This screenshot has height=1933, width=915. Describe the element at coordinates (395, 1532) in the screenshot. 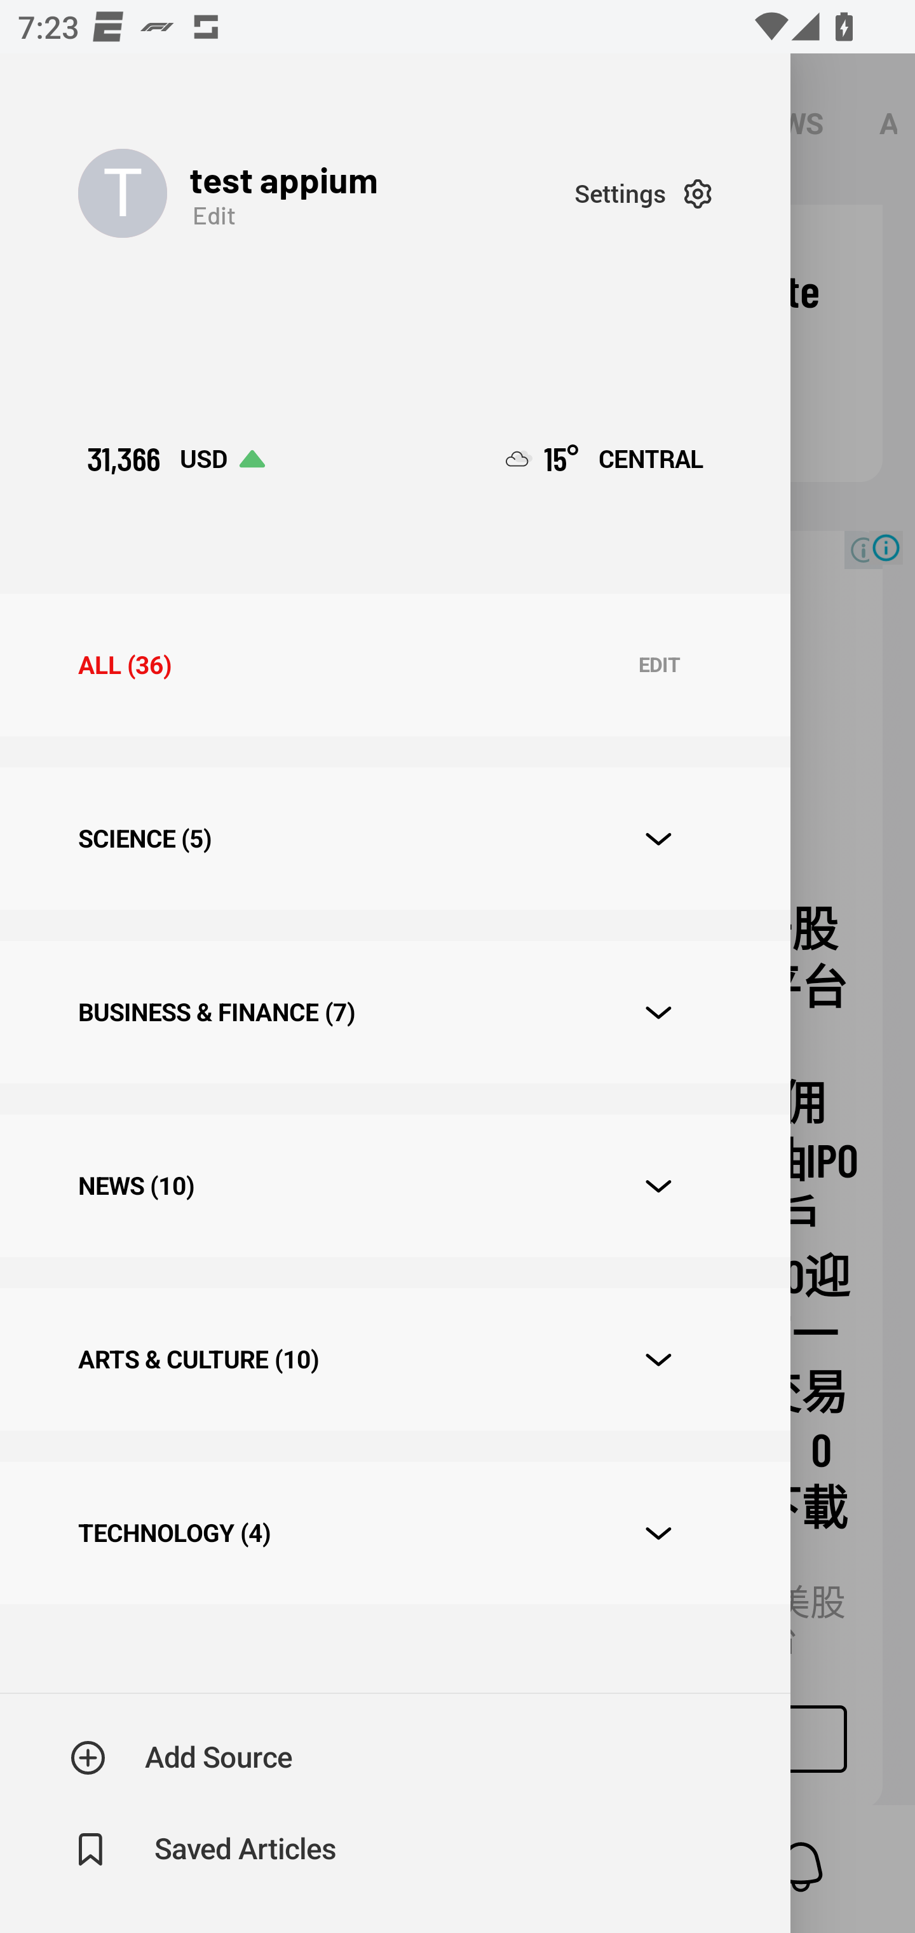

I see `TECHNOLOGY  (4) Expand Button` at that location.